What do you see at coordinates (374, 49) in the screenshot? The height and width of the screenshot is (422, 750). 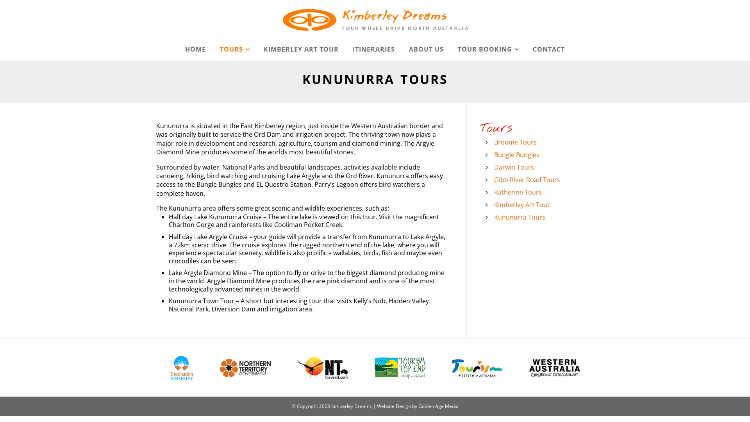 I see `ITINERARIES` at bounding box center [374, 49].